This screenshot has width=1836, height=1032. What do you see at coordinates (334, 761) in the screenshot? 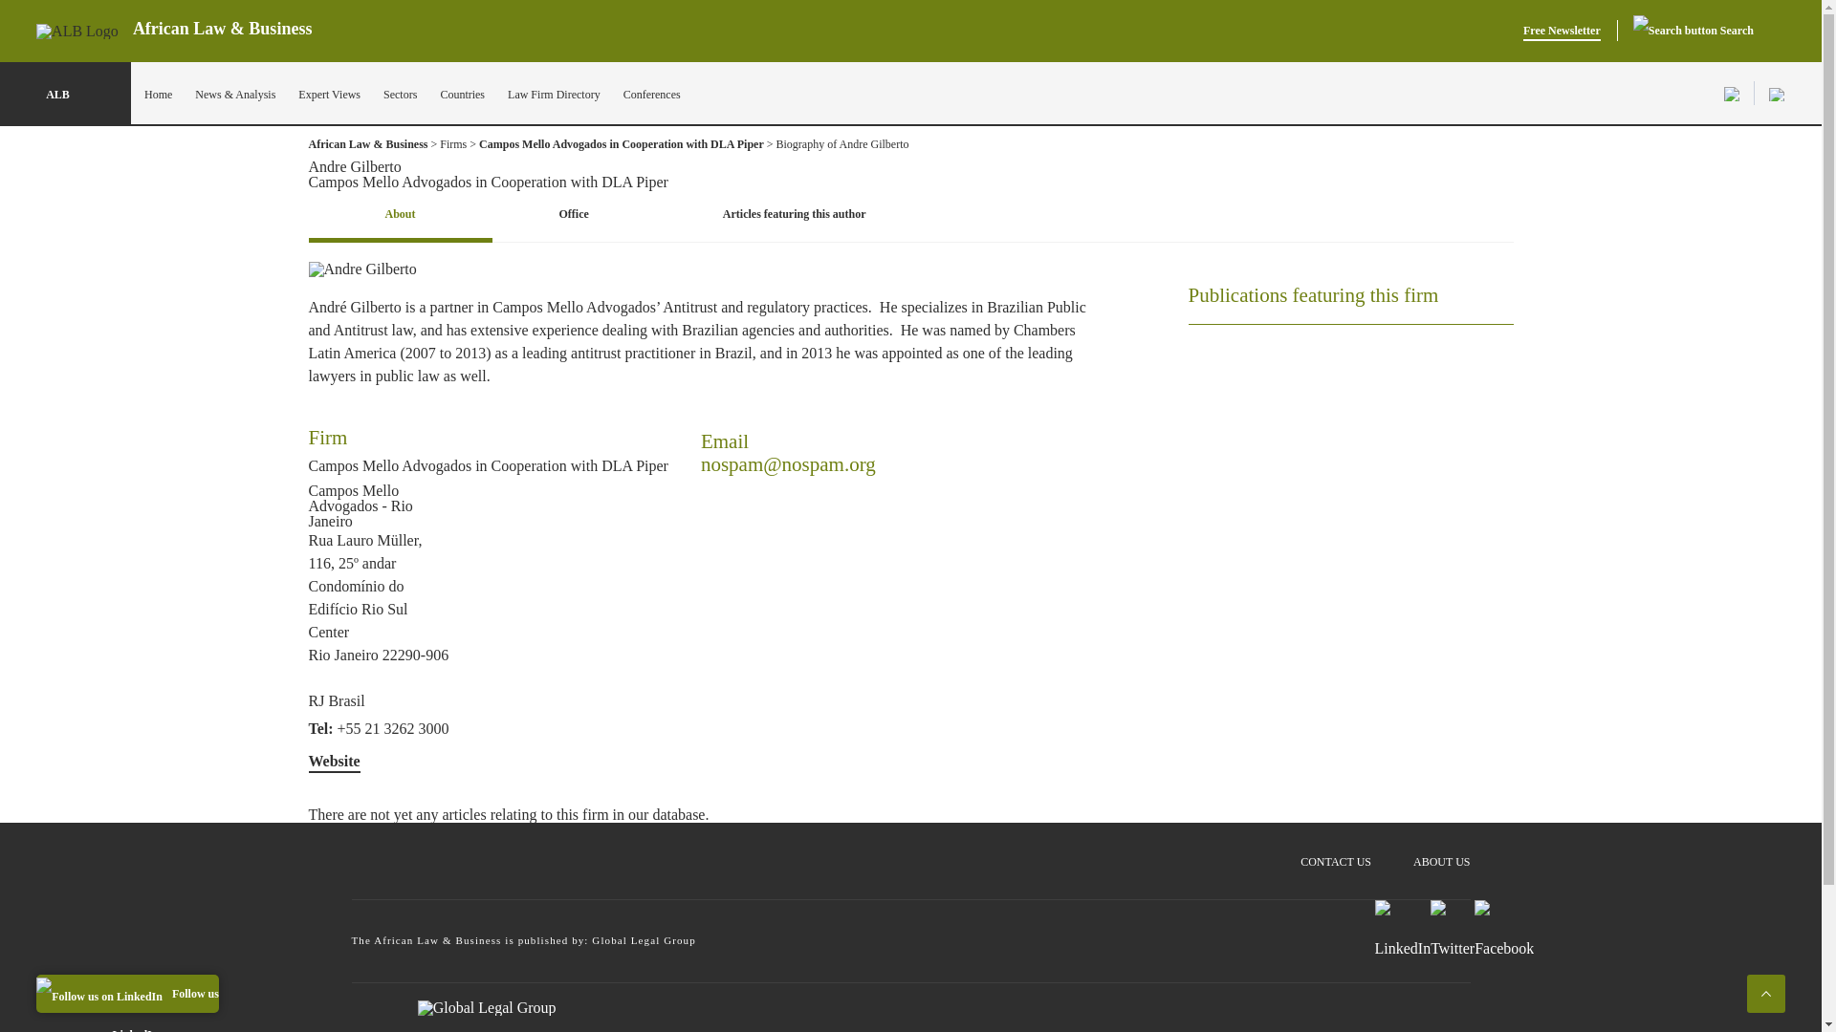
I see `Website` at bounding box center [334, 761].